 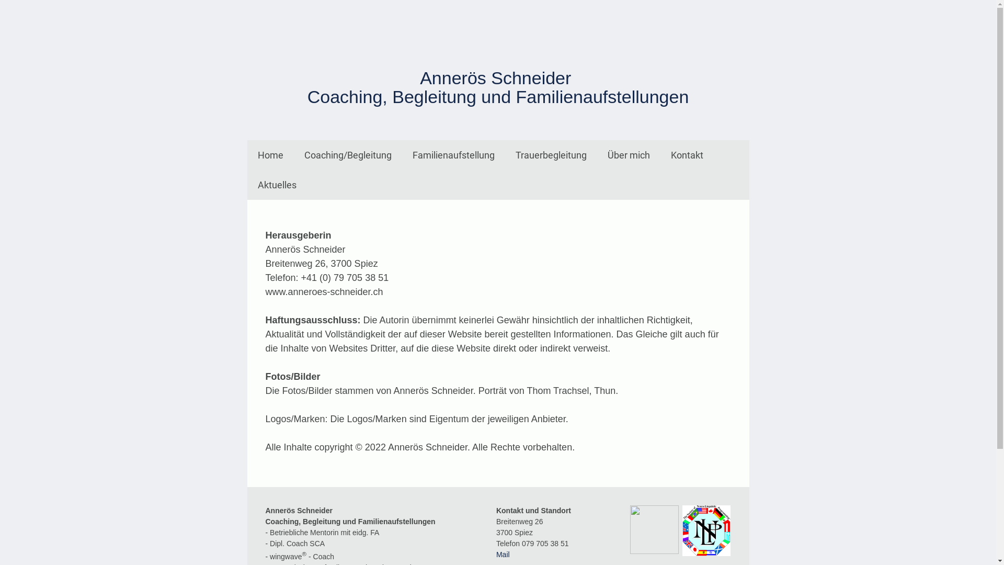 What do you see at coordinates (270, 155) in the screenshot?
I see `Home` at bounding box center [270, 155].